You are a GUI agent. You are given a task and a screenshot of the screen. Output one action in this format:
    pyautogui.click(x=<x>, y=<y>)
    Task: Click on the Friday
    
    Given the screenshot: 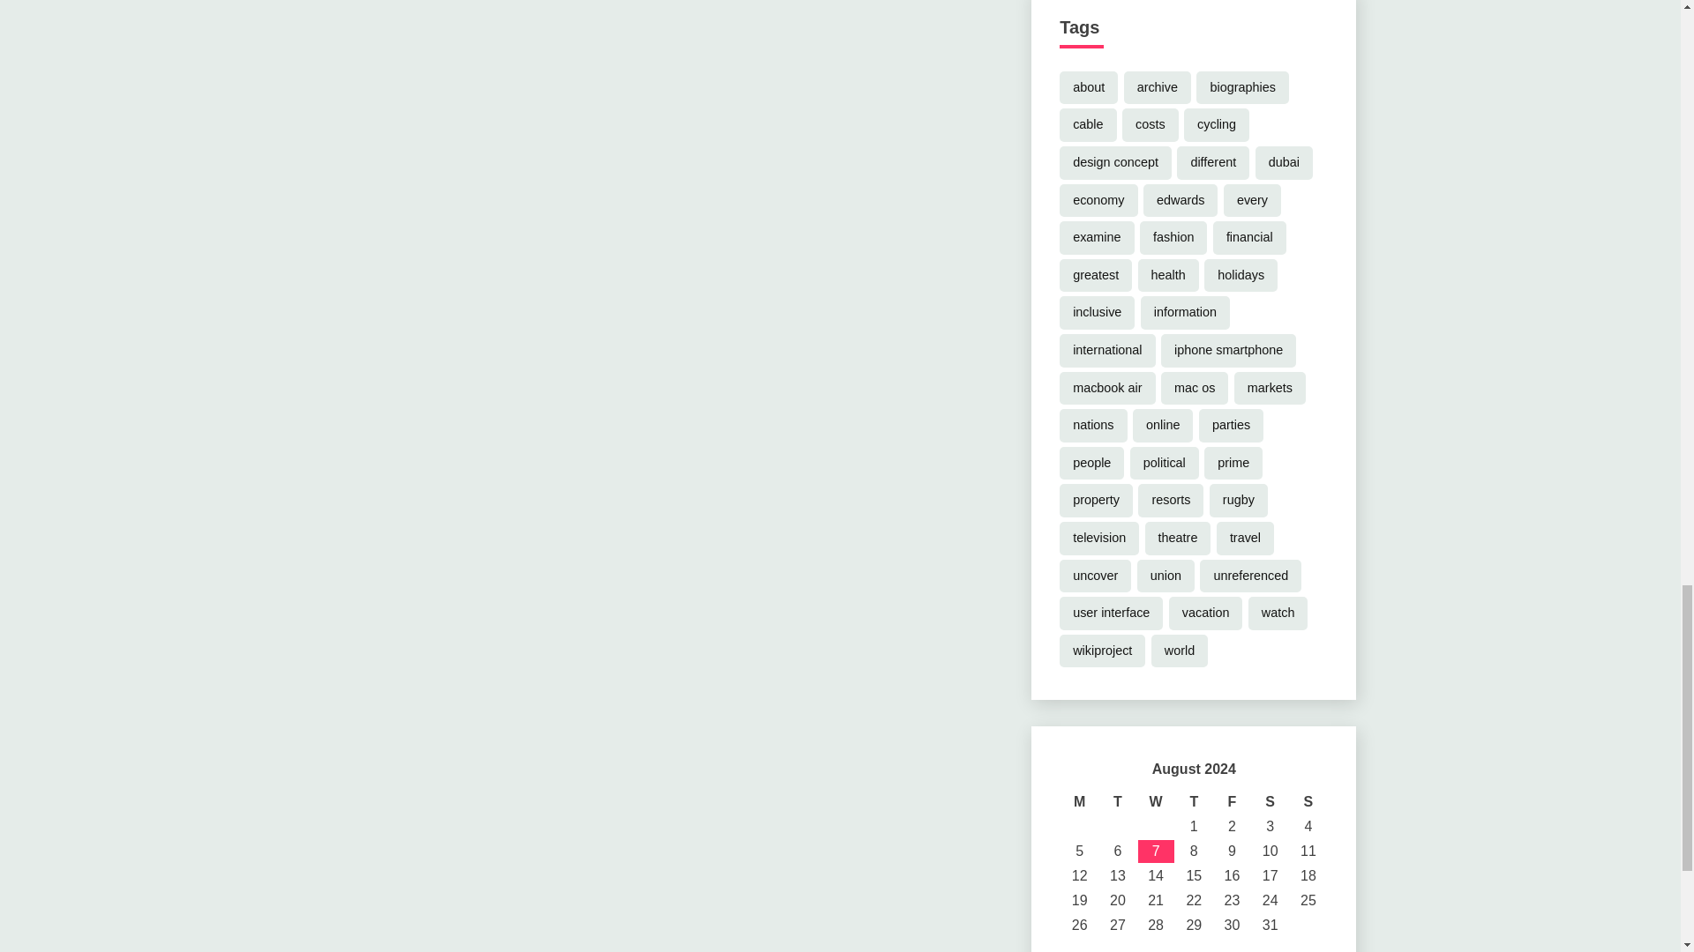 What is the action you would take?
    pyautogui.click(x=1232, y=802)
    